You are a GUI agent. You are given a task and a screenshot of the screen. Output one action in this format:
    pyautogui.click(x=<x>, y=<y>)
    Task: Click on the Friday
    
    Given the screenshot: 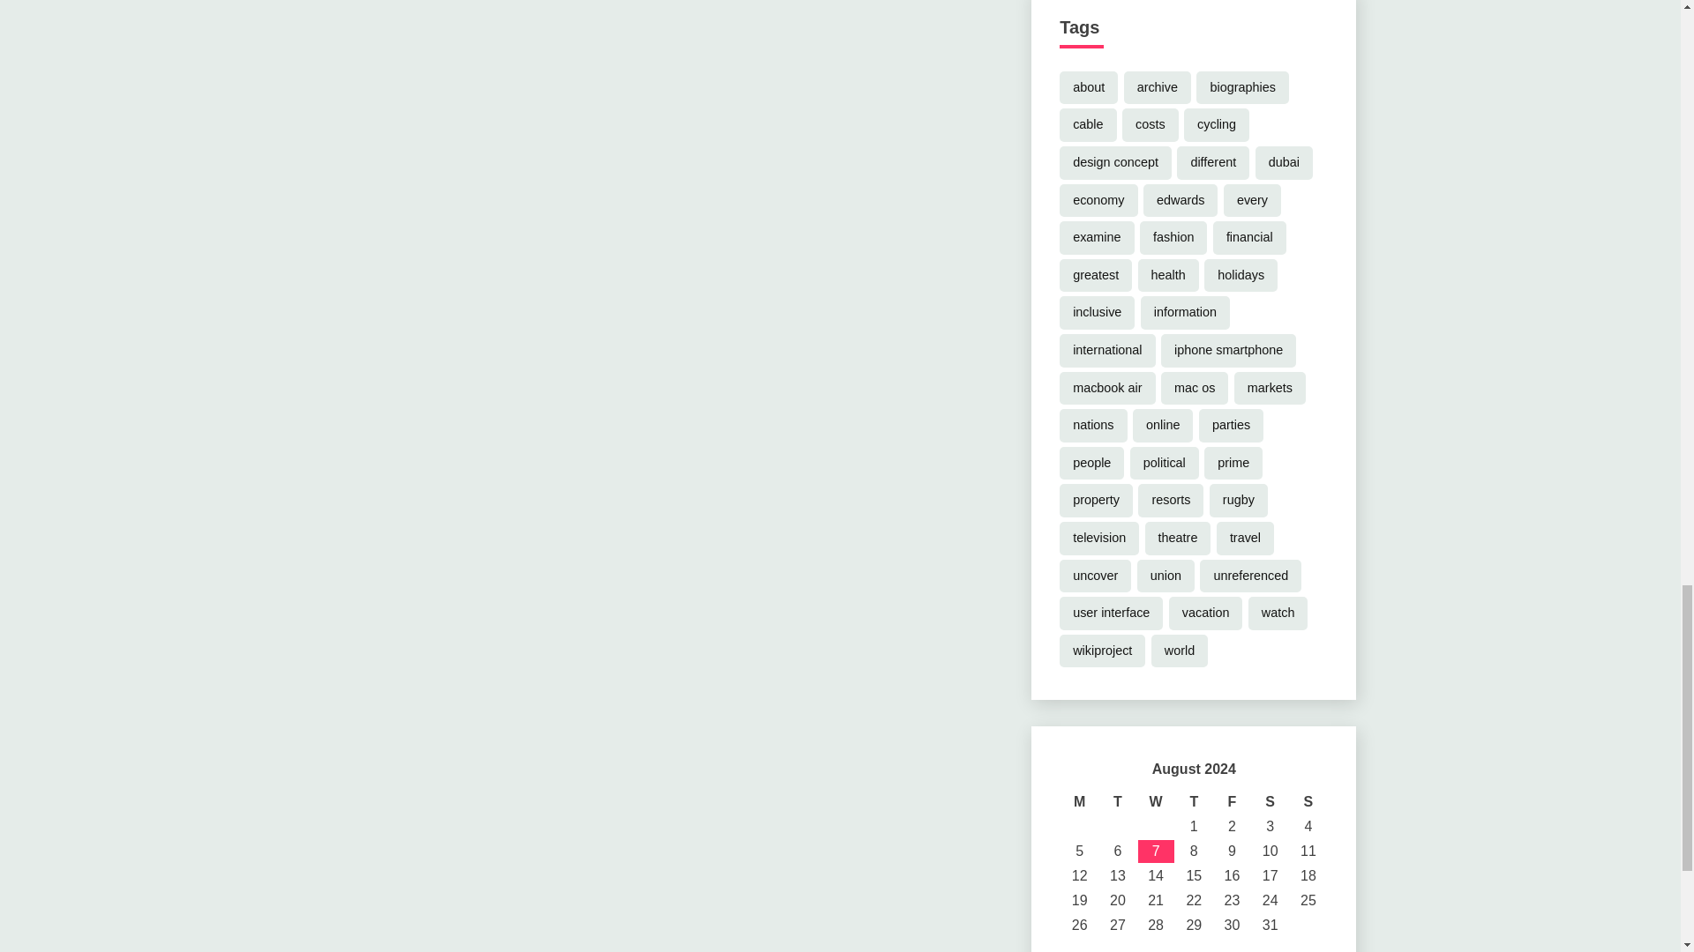 What is the action you would take?
    pyautogui.click(x=1232, y=802)
    